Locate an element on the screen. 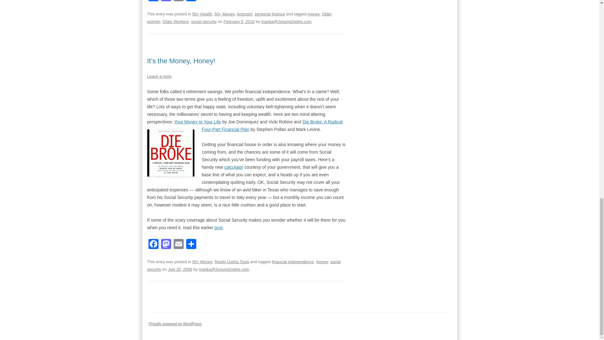 Image resolution: width=604 pixels, height=340 pixels. Mastodon is located at coordinates (166, 1).